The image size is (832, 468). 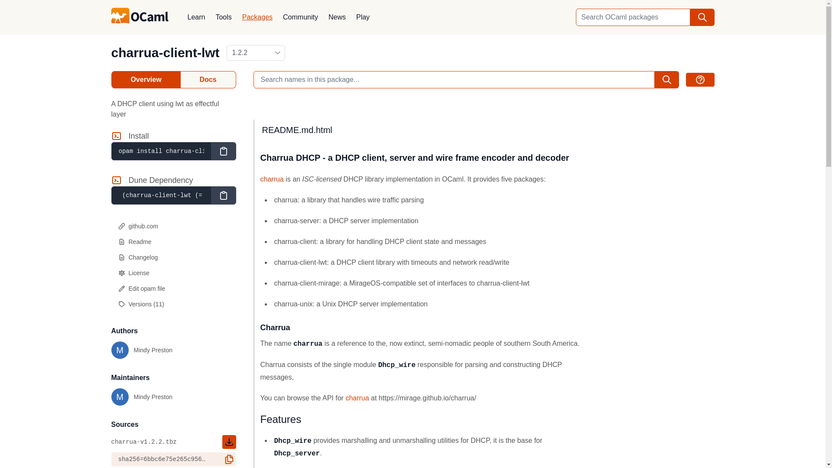 What do you see at coordinates (257, 17) in the screenshot?
I see `Packages` at bounding box center [257, 17].